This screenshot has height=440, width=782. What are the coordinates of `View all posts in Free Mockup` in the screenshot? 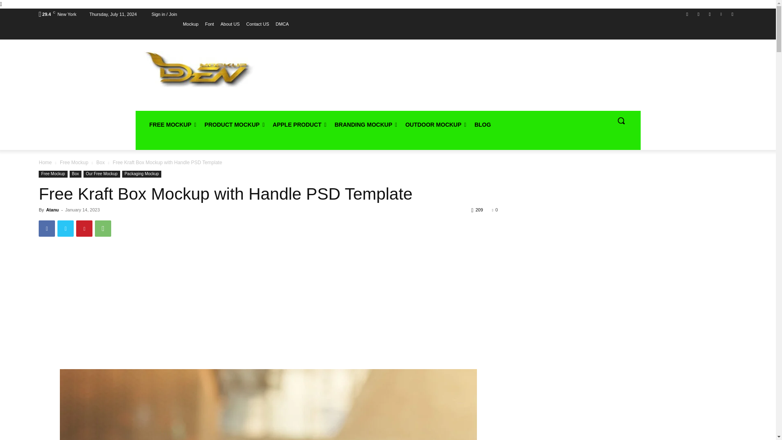 It's located at (74, 163).